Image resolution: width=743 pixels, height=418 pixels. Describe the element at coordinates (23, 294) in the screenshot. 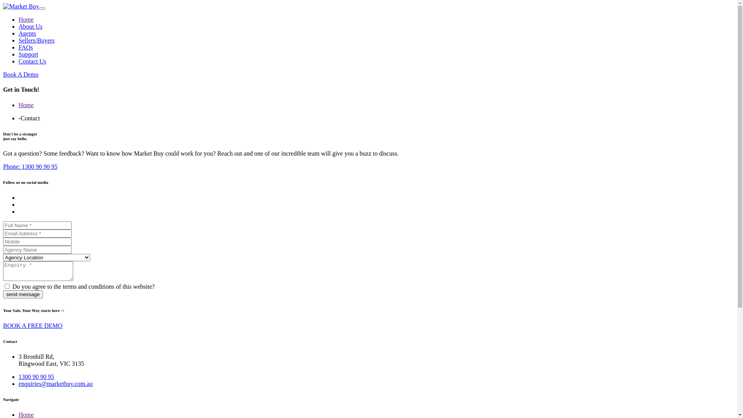

I see `send message` at that location.